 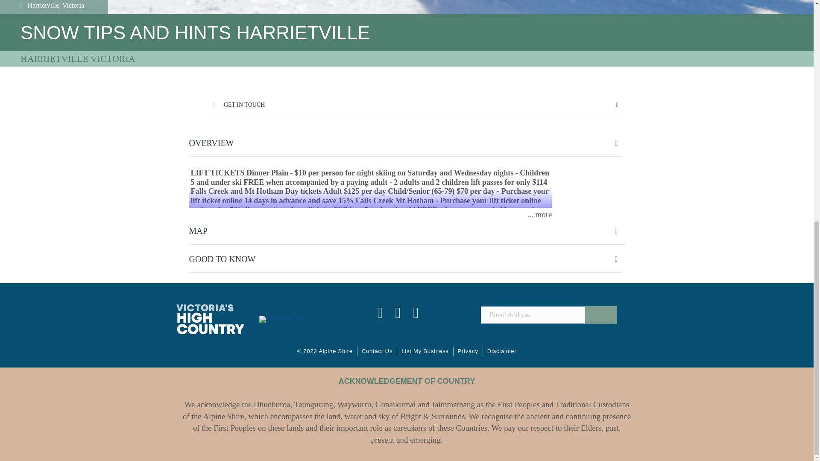 What do you see at coordinates (406, 259) in the screenshot?
I see `GOOD TO KNOW` at bounding box center [406, 259].